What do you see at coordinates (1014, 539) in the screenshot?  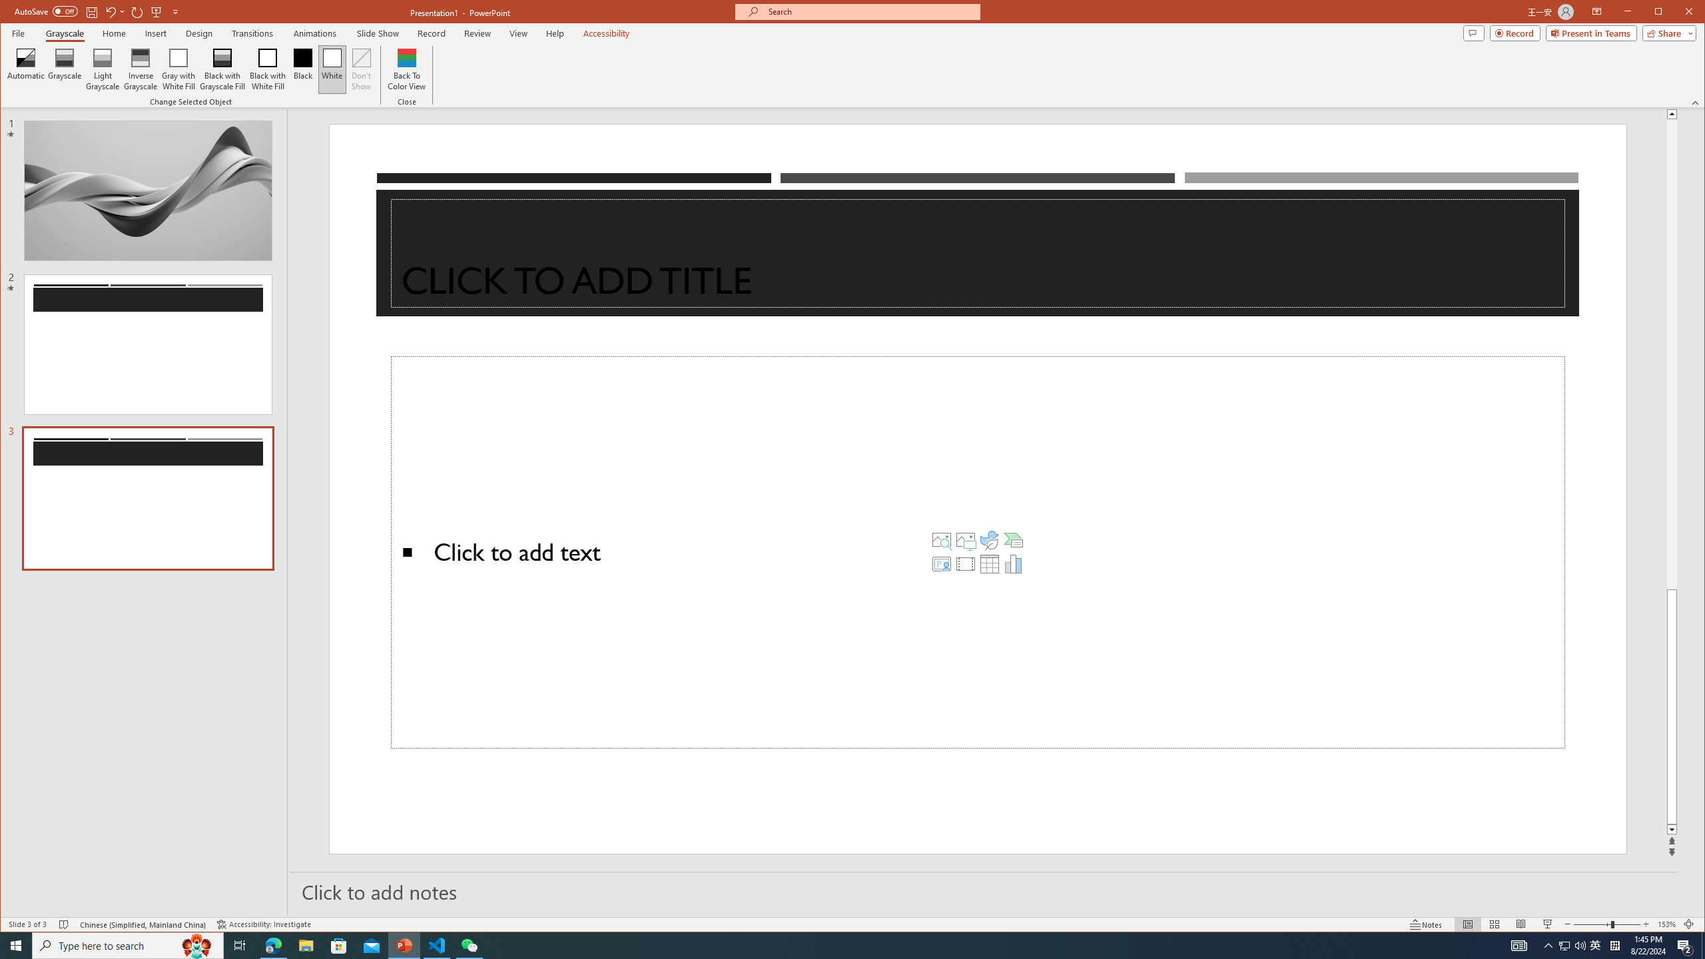 I see `Insert a SmartArt Graphic` at bounding box center [1014, 539].